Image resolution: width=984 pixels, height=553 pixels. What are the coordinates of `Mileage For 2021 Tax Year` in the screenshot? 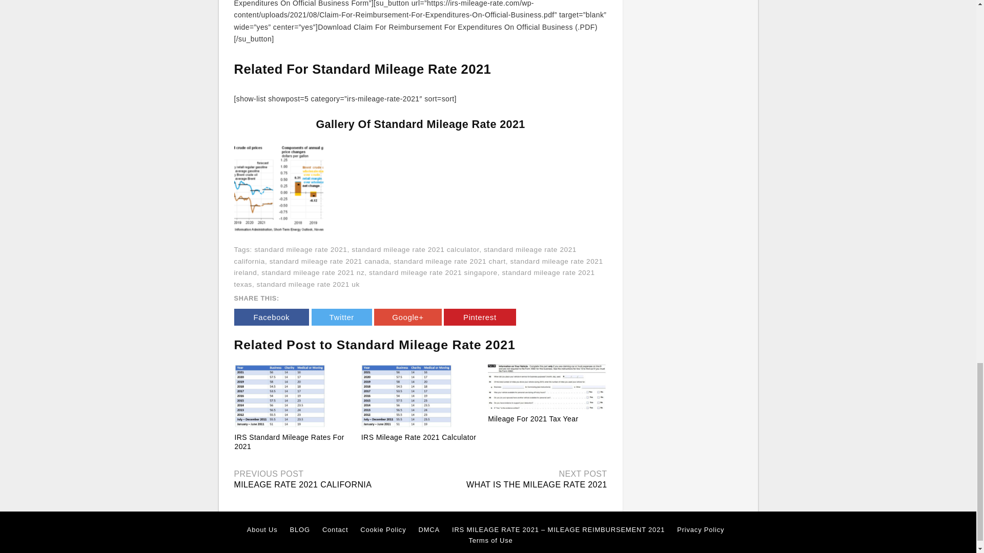 It's located at (547, 386).